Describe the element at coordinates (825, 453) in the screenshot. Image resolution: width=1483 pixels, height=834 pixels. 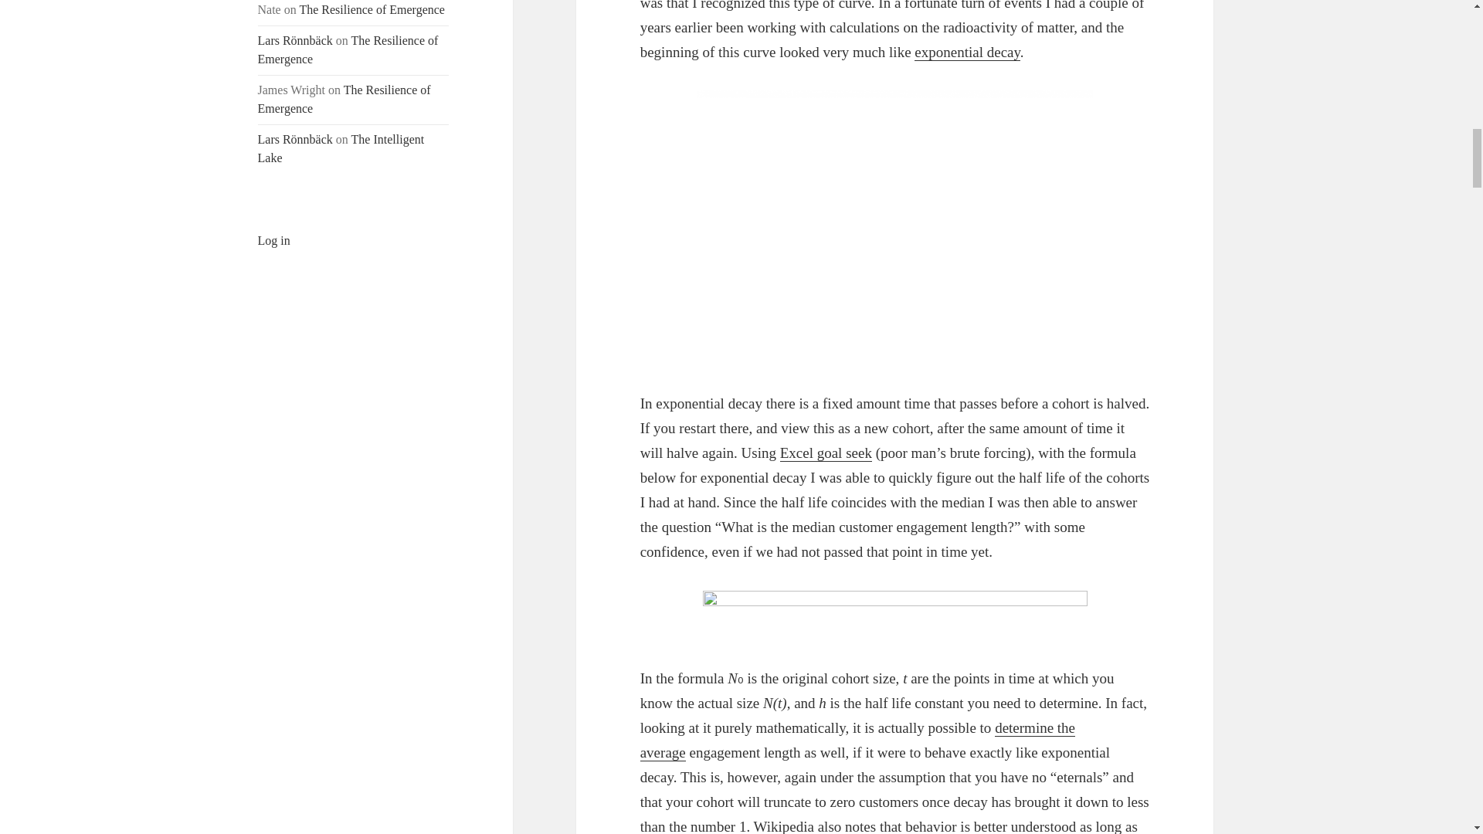
I see `Excel goal seek` at that location.